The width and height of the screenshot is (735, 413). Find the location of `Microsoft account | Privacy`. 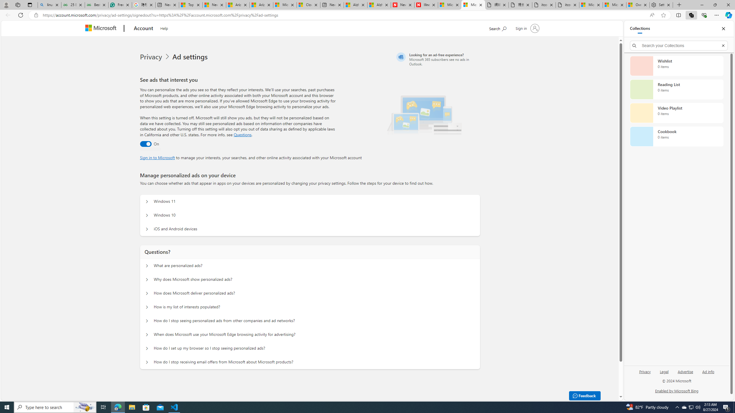

Microsoft account | Privacy is located at coordinates (614, 5).